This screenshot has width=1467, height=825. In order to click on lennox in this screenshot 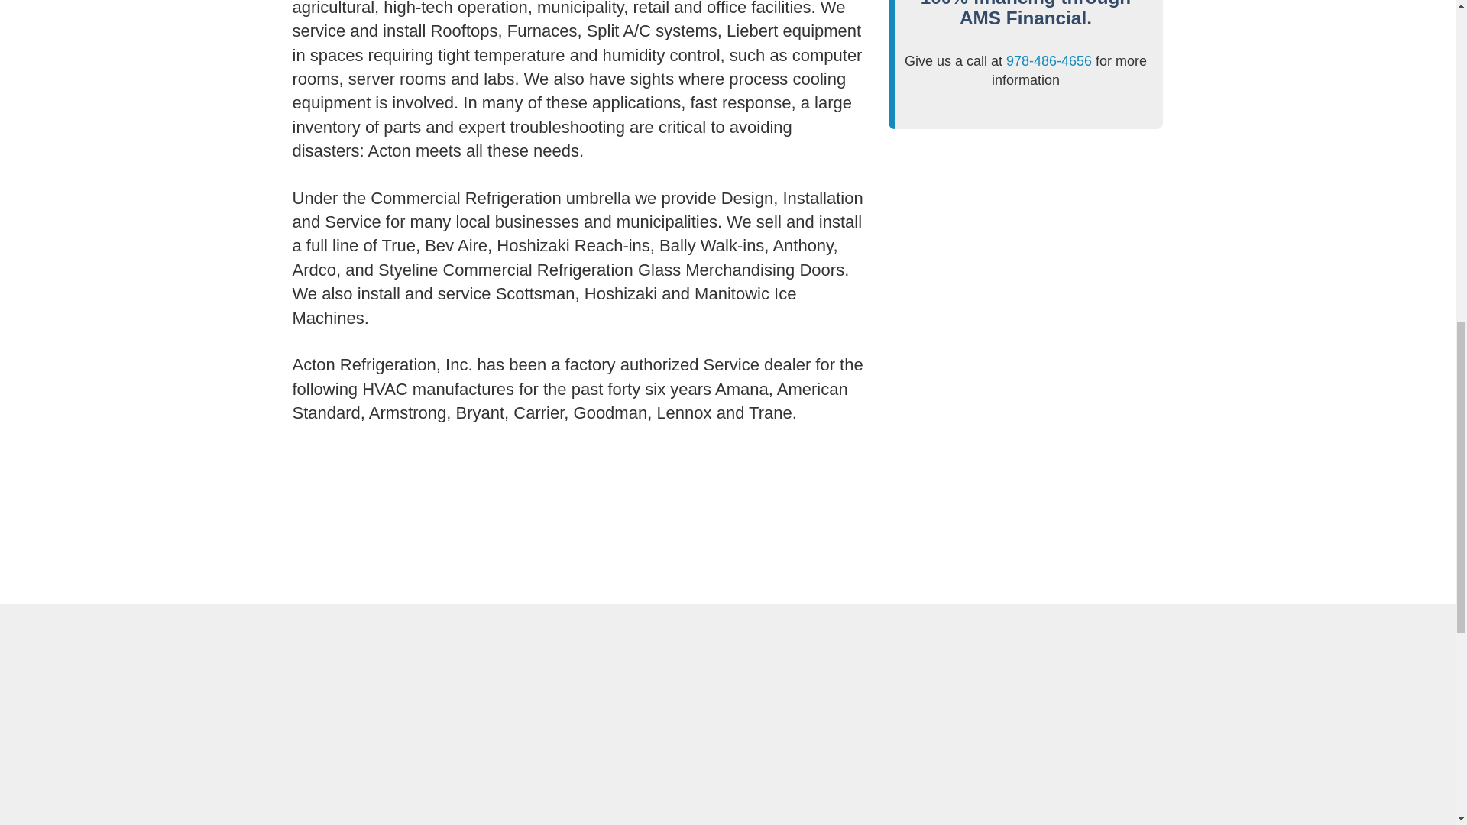, I will do `click(393, 802)`.